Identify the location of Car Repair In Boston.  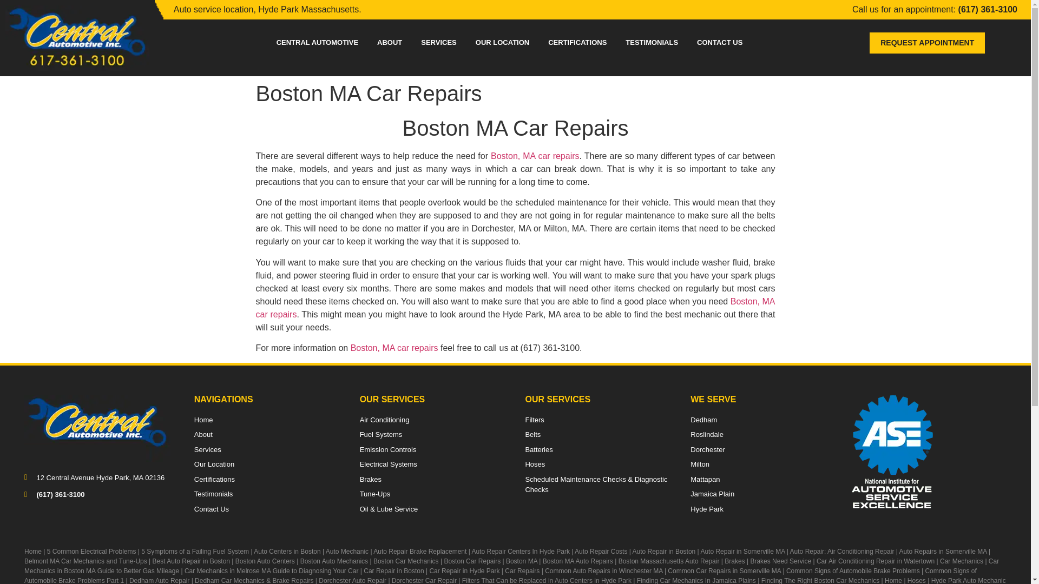
(515, 307).